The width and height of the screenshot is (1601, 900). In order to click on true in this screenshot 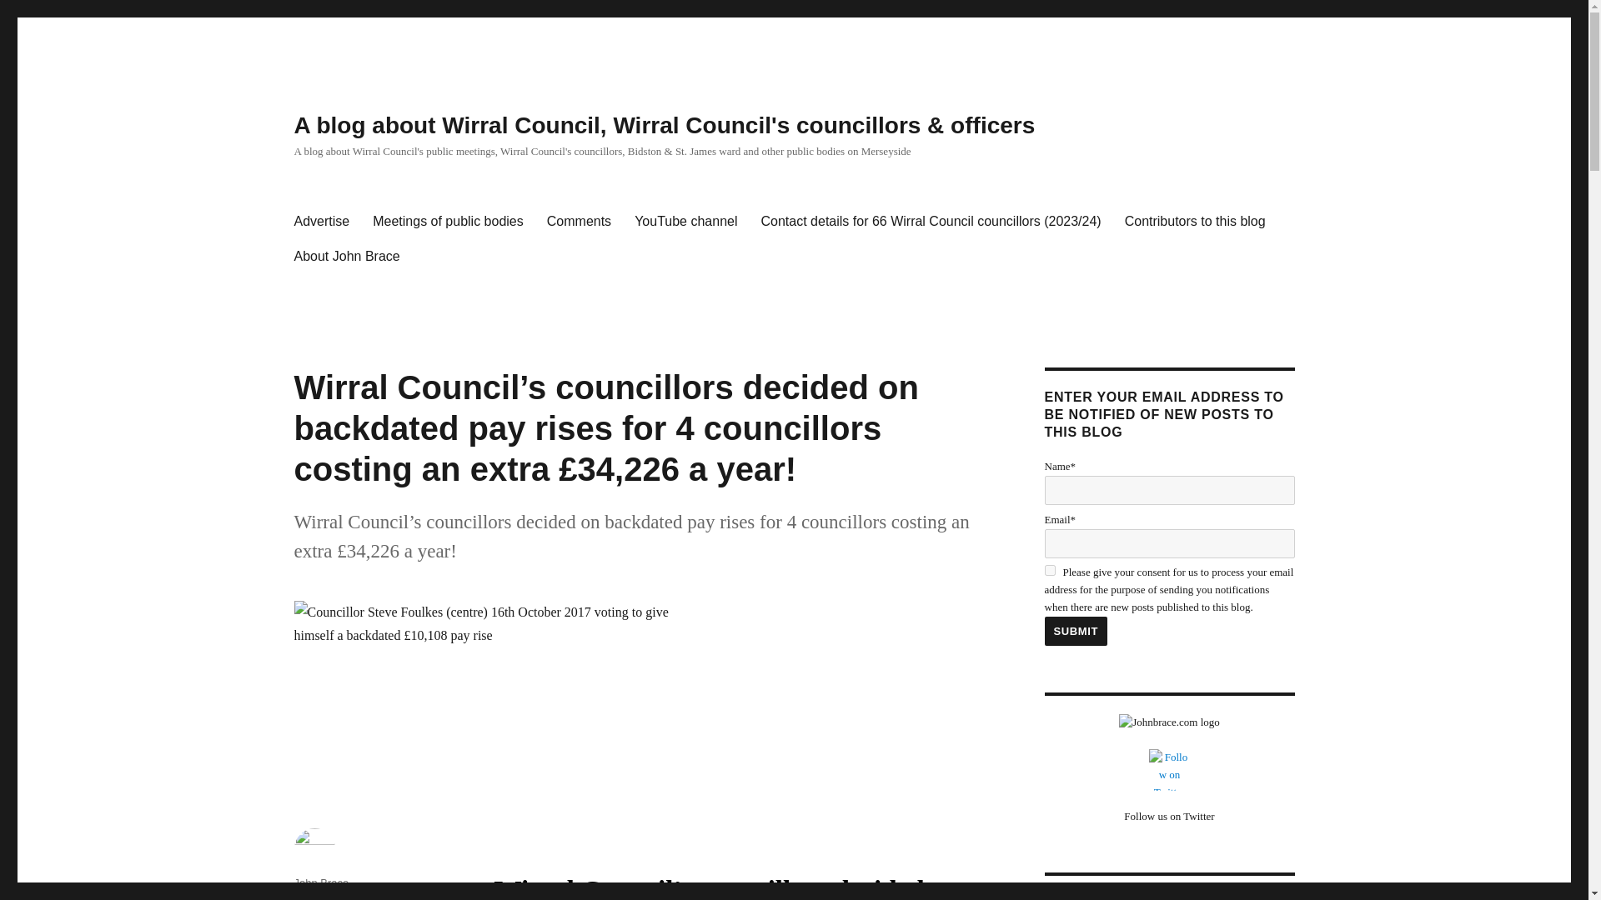, I will do `click(1049, 570)`.